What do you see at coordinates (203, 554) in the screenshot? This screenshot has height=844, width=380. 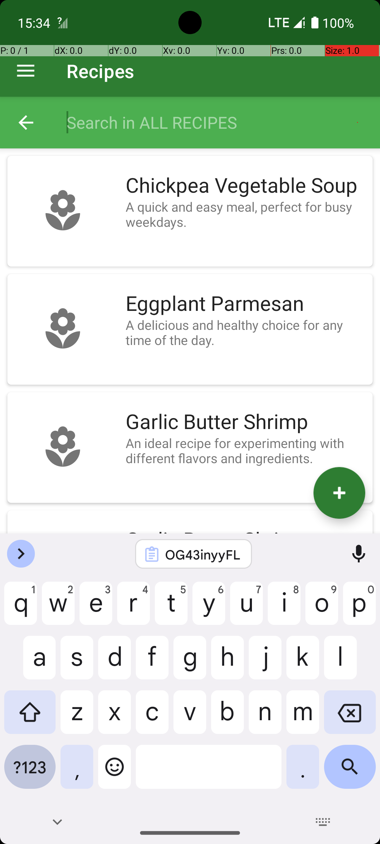 I see `OG43inyyFL` at bounding box center [203, 554].